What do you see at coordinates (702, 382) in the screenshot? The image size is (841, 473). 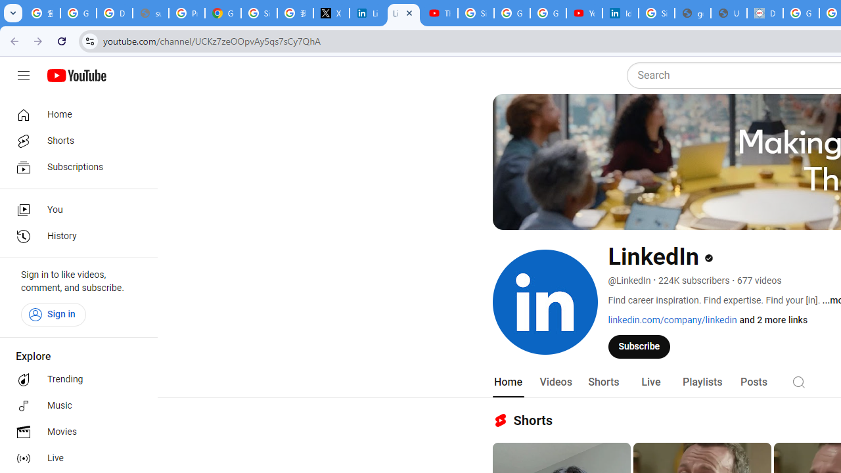 I see `Playlists` at bounding box center [702, 382].